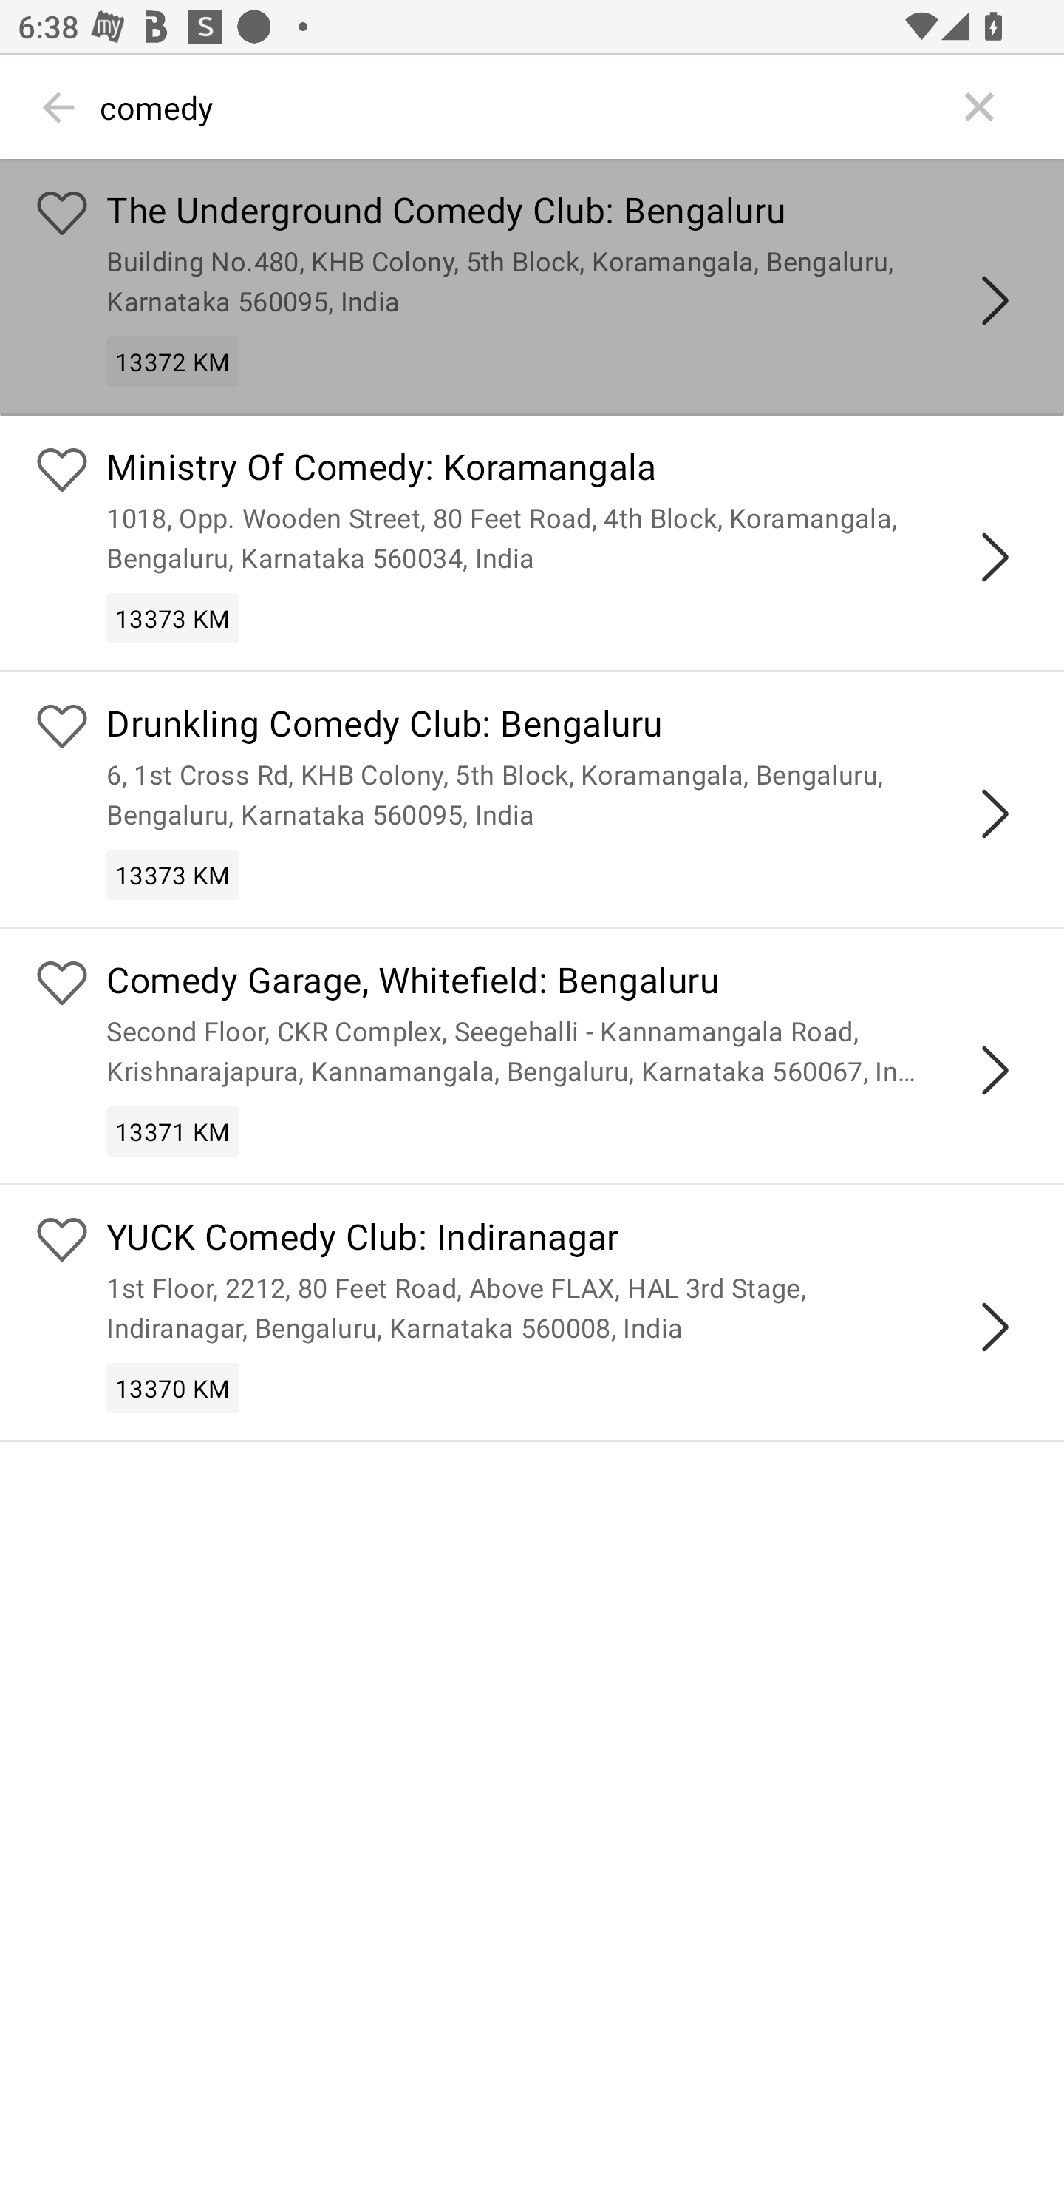 This screenshot has height=2189, width=1064. What do you see at coordinates (995, 1327) in the screenshot?
I see `` at bounding box center [995, 1327].